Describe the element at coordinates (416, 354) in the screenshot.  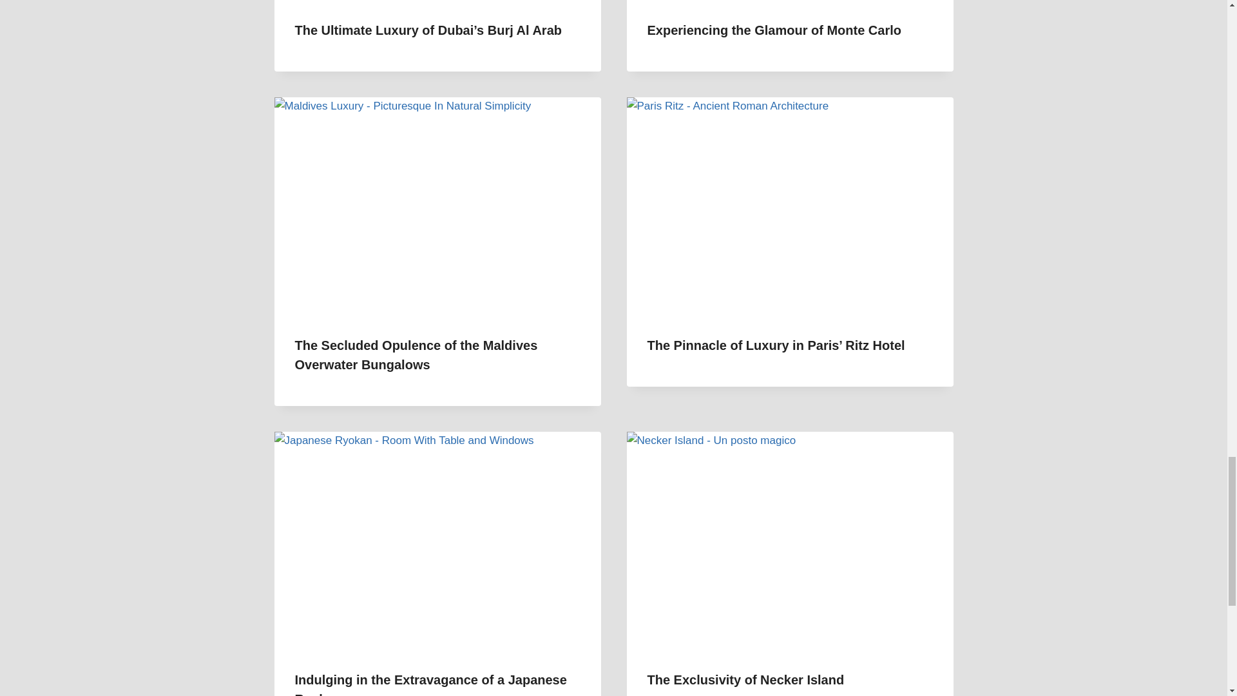
I see `The Secluded Opulence of the Maldives Overwater Bungalows` at that location.